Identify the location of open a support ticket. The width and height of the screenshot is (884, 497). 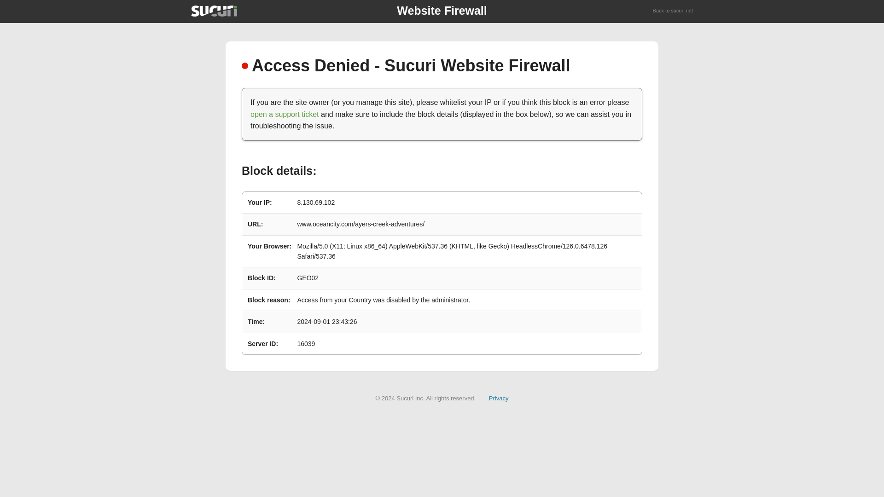
(285, 114).